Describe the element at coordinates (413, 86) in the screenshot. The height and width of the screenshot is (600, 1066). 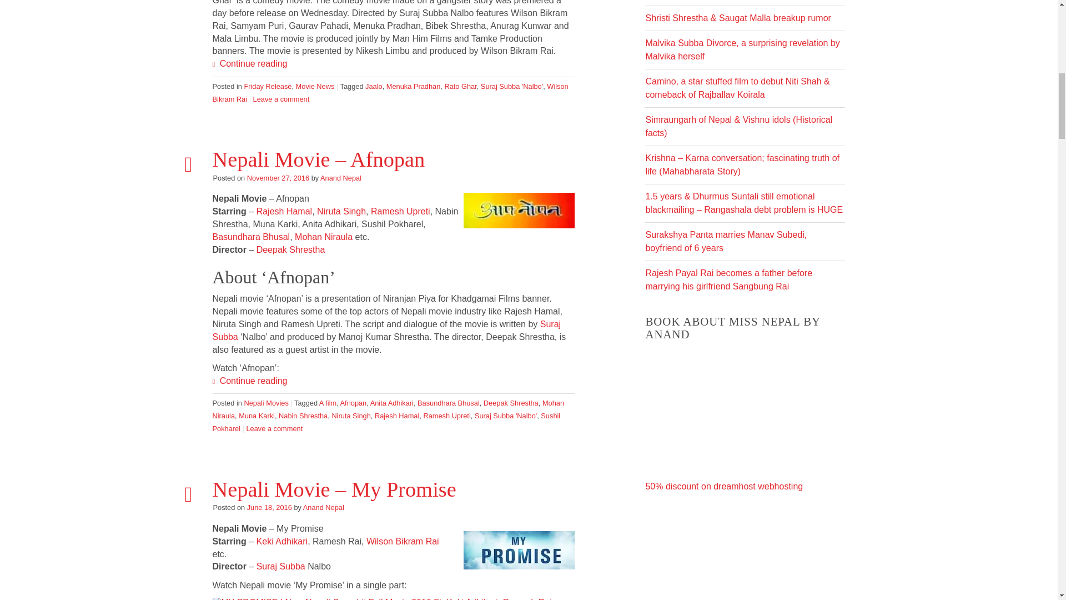
I see `Menuka Pradhan` at that location.